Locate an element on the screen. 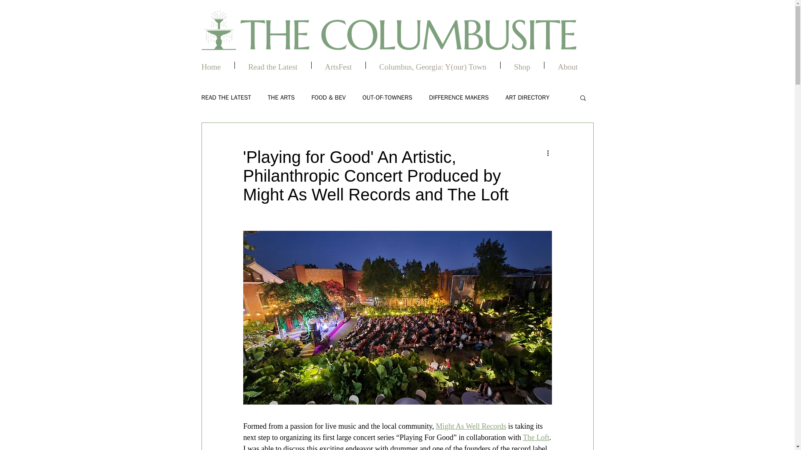 The image size is (801, 450). Read the Latest is located at coordinates (272, 65).